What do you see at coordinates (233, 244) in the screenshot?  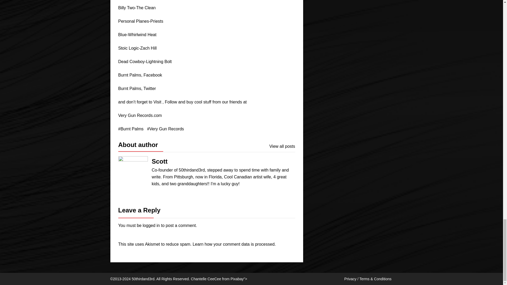 I see `Learn how your comment data is processed` at bounding box center [233, 244].